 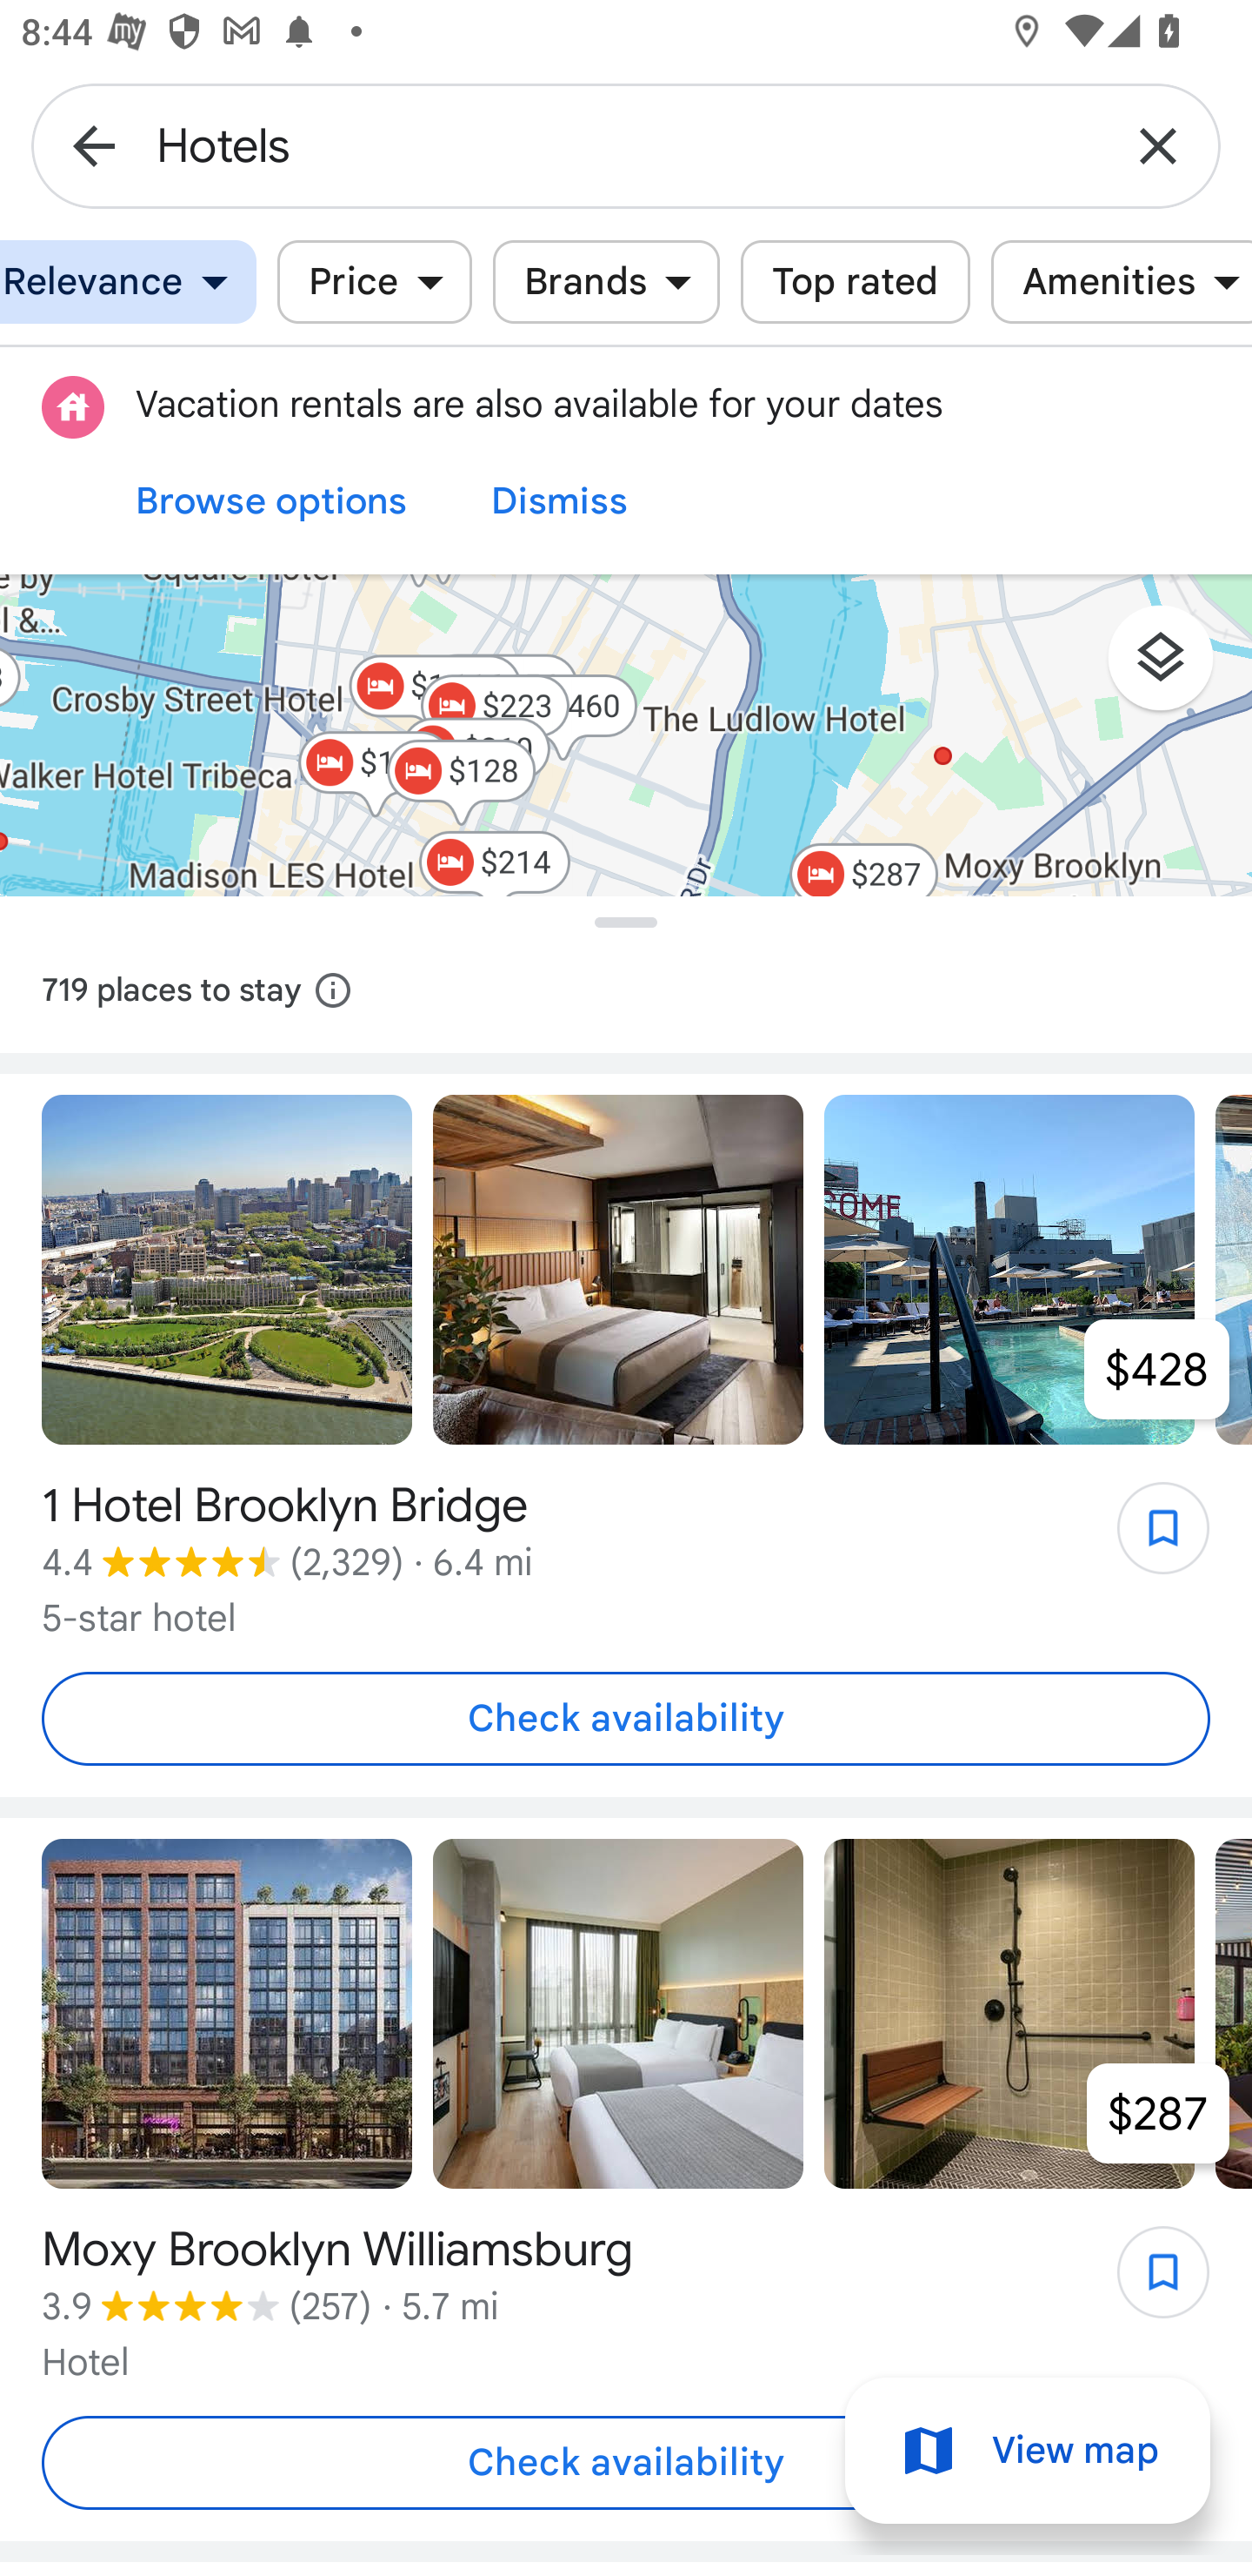 I want to click on 719 places to stay, so click(x=626, y=990).